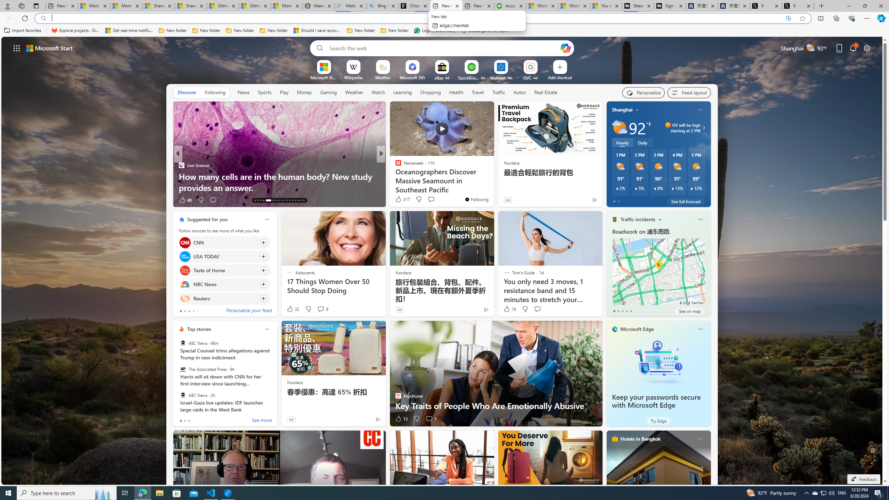 This screenshot has width=889, height=500. What do you see at coordinates (478, 92) in the screenshot?
I see `Travel` at bounding box center [478, 92].